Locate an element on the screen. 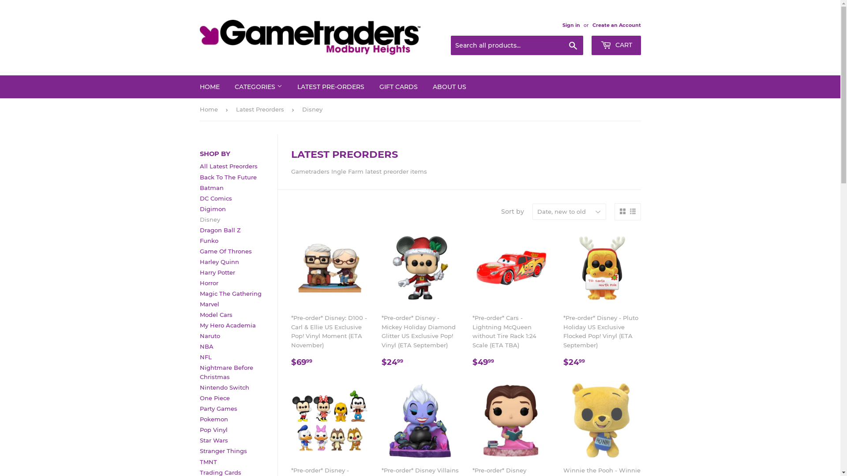 Image resolution: width=847 pixels, height=476 pixels. Create an Account is located at coordinates (616, 25).